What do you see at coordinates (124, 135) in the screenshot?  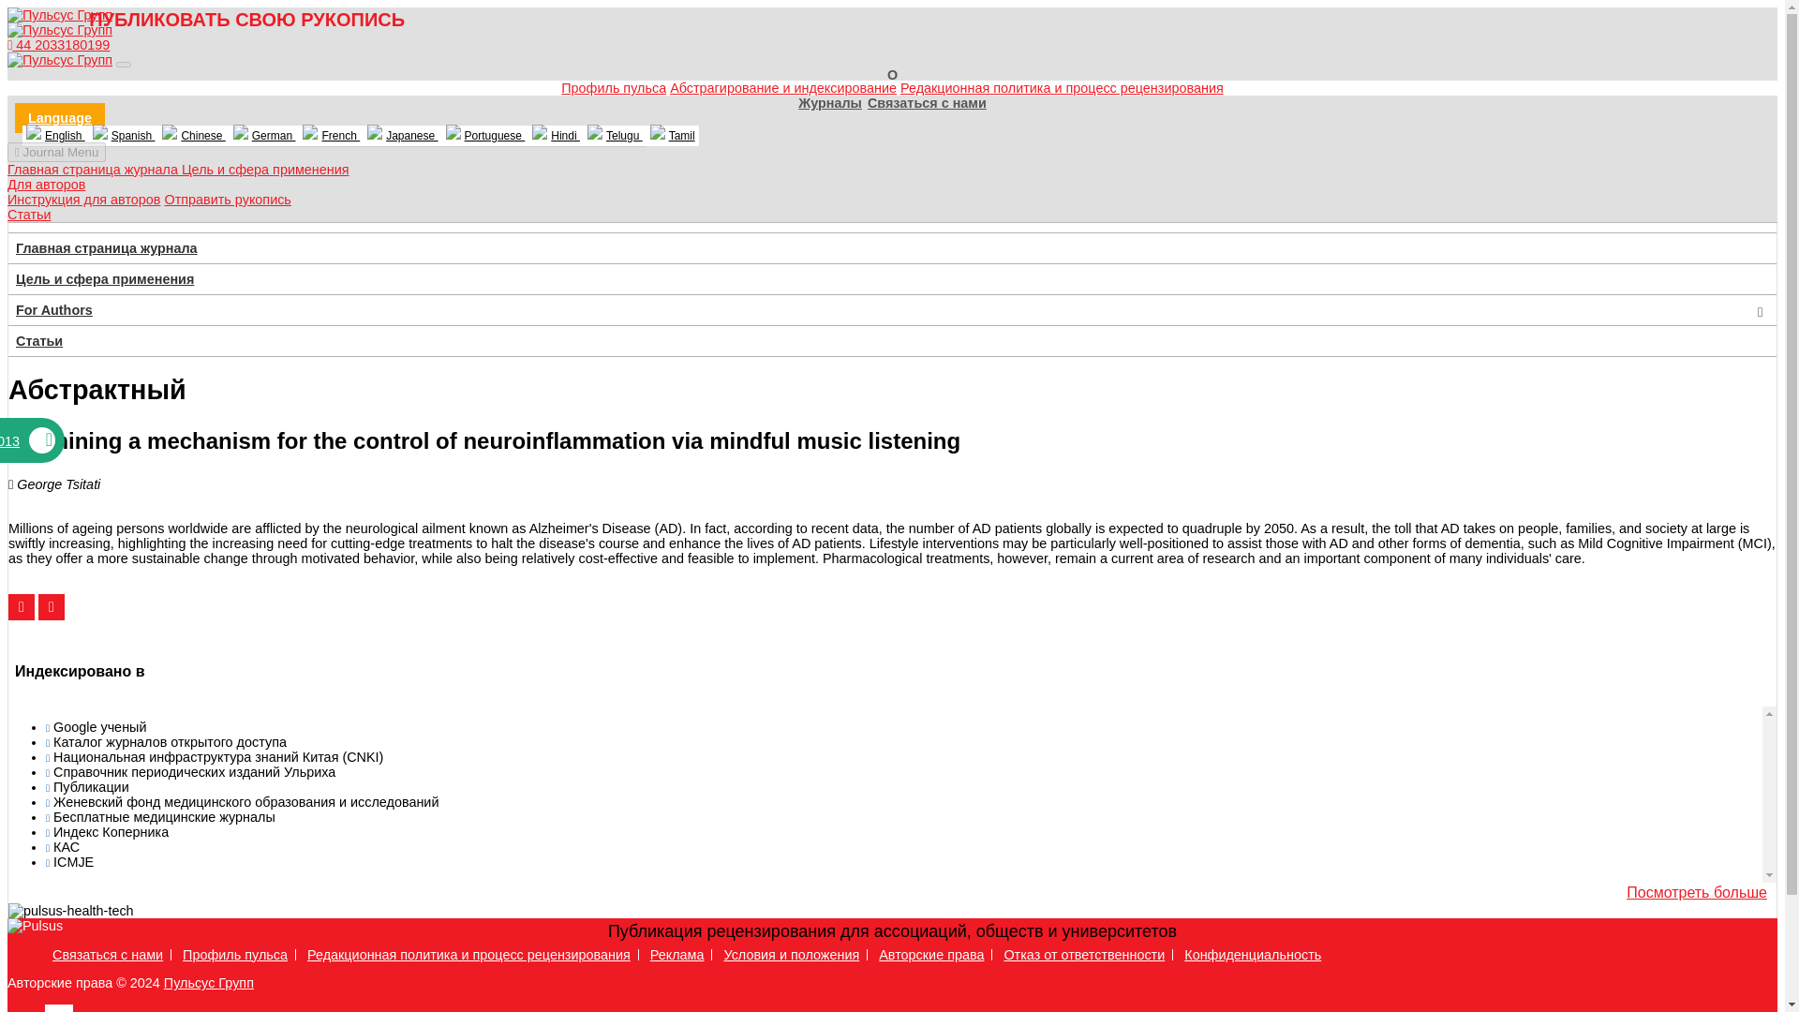 I see `Spanish` at bounding box center [124, 135].